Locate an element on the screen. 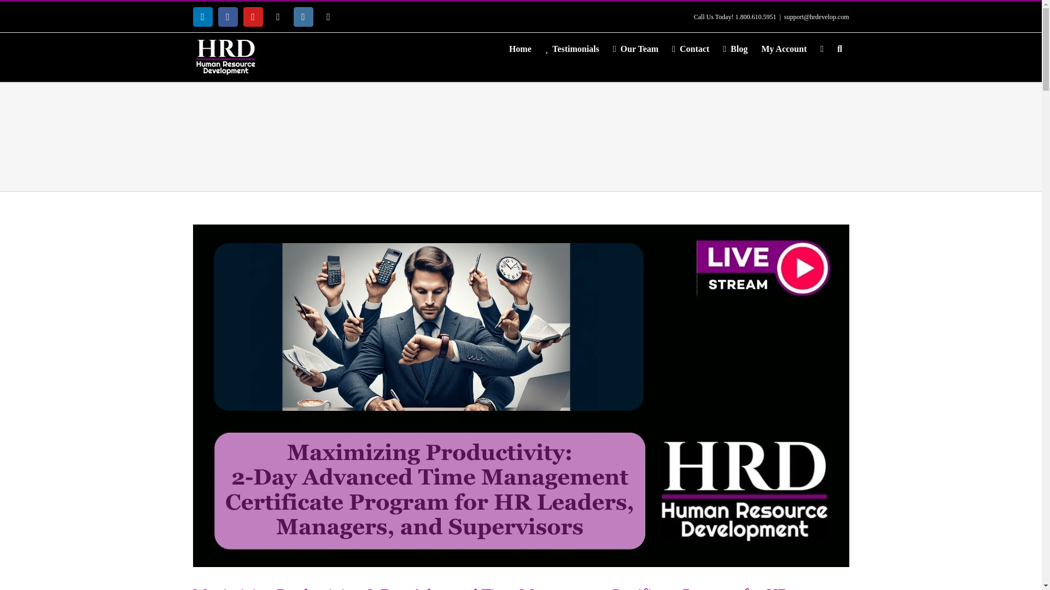 Image resolution: width=1050 pixels, height=590 pixels. My Account is located at coordinates (784, 49).